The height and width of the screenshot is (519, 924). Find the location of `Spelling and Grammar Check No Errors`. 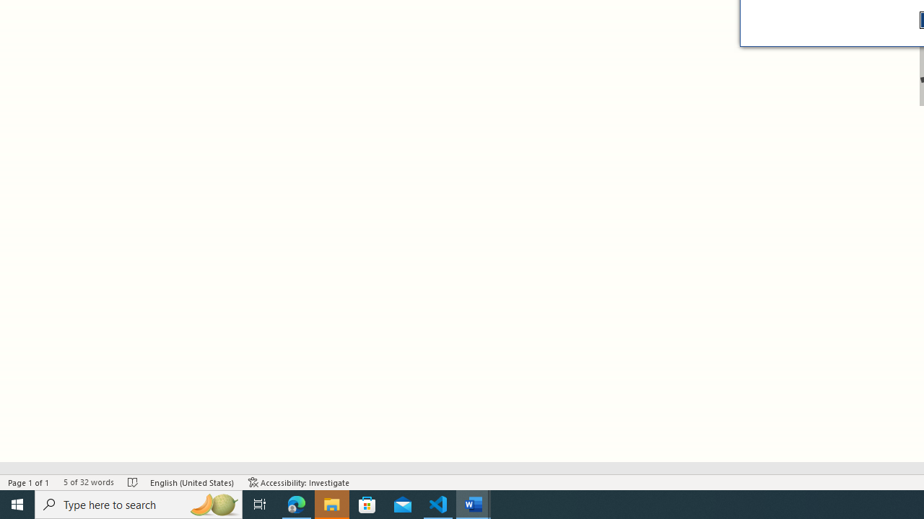

Spelling and Grammar Check No Errors is located at coordinates (133, 482).